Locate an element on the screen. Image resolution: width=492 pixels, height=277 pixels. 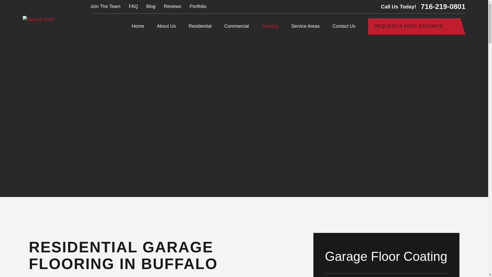
Join The Team is located at coordinates (106, 6).